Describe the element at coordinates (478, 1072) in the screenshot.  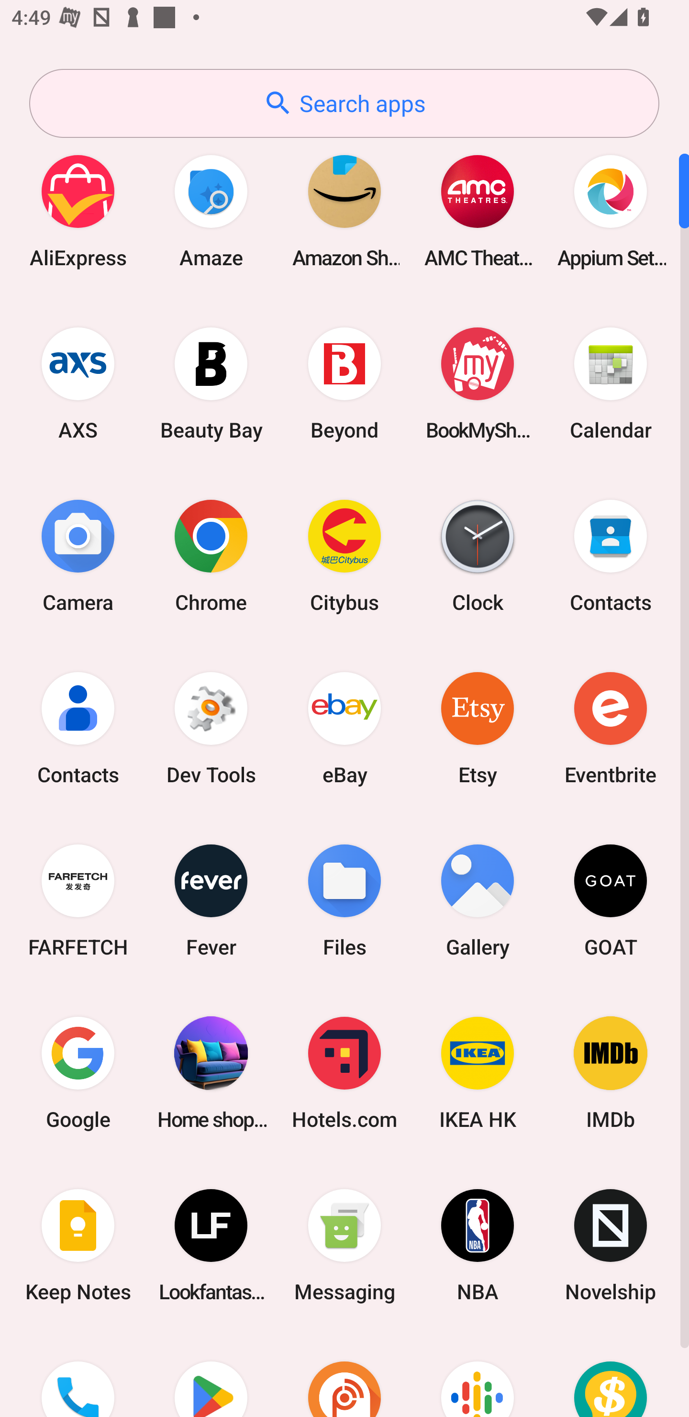
I see `IKEA HK` at that location.